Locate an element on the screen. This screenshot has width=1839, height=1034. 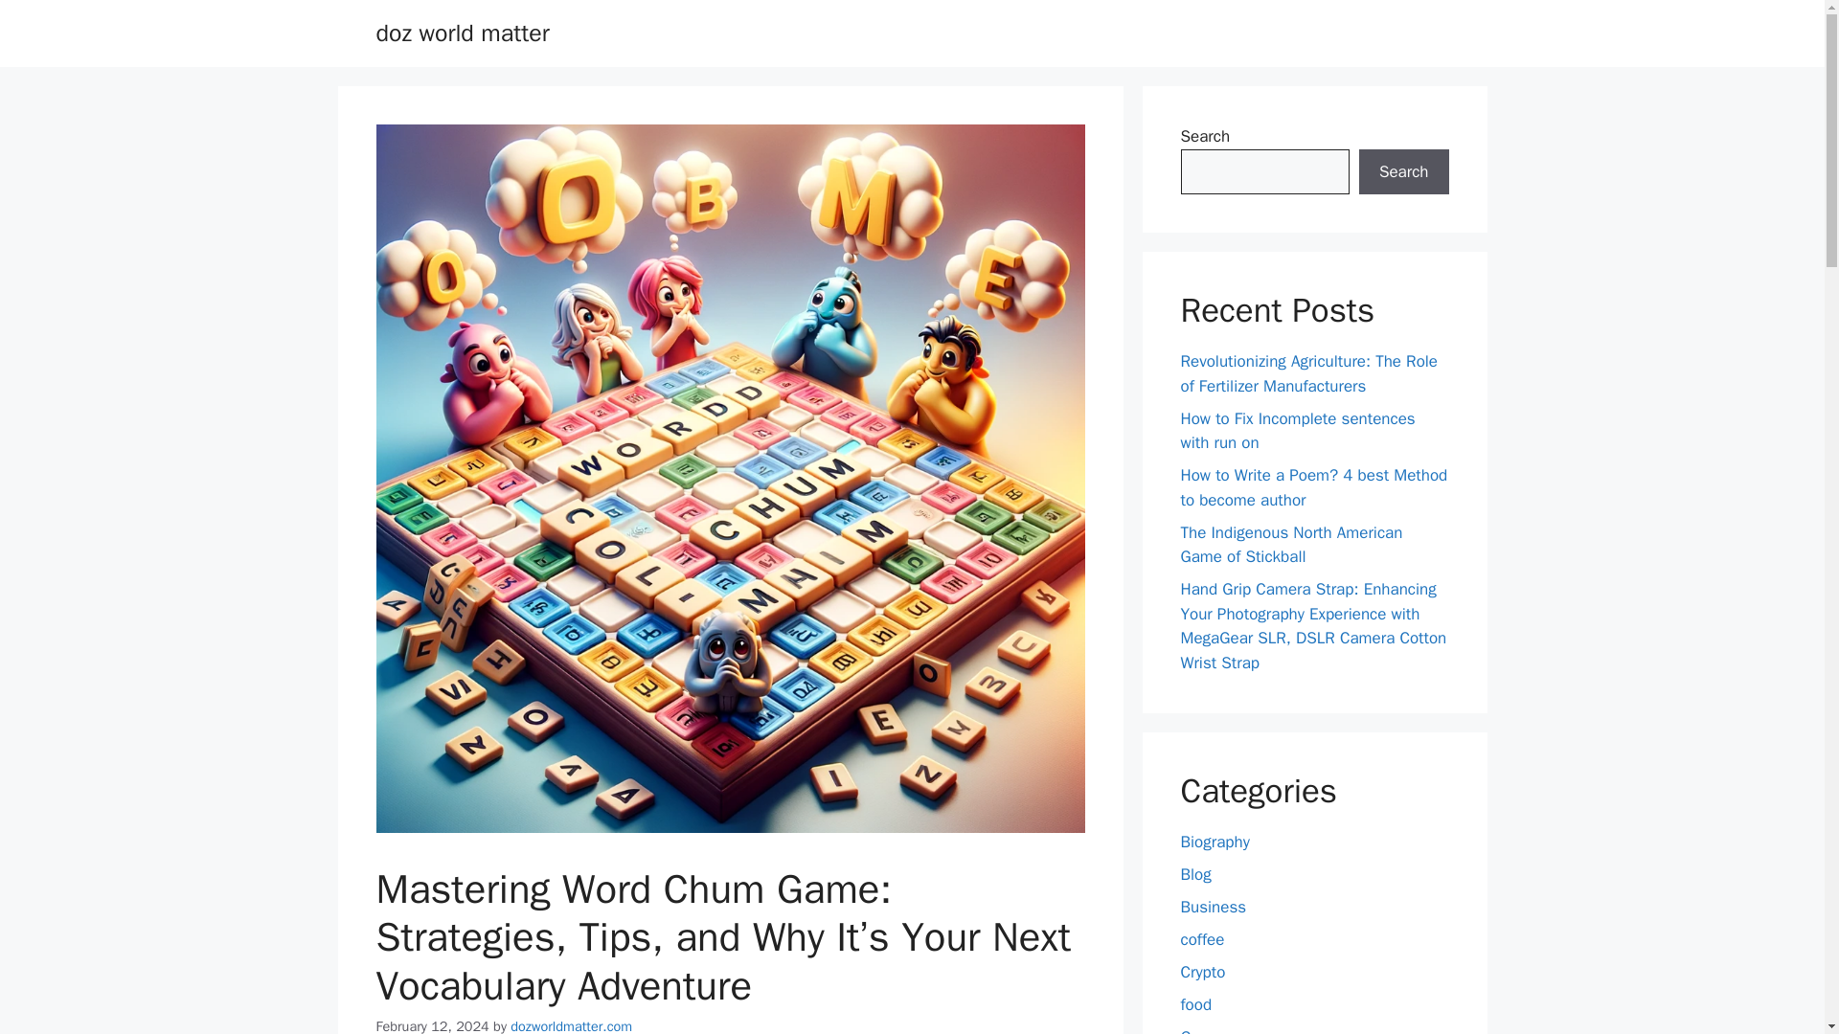
Biography is located at coordinates (1215, 842).